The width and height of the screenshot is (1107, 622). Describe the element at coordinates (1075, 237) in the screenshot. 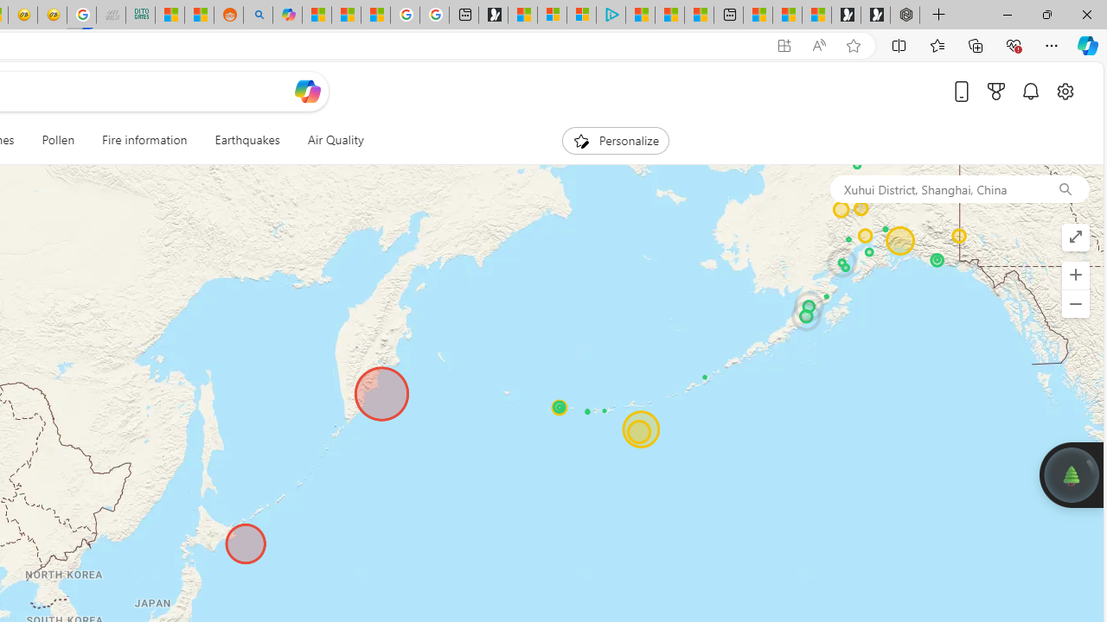

I see `Enter full screen mode` at that location.